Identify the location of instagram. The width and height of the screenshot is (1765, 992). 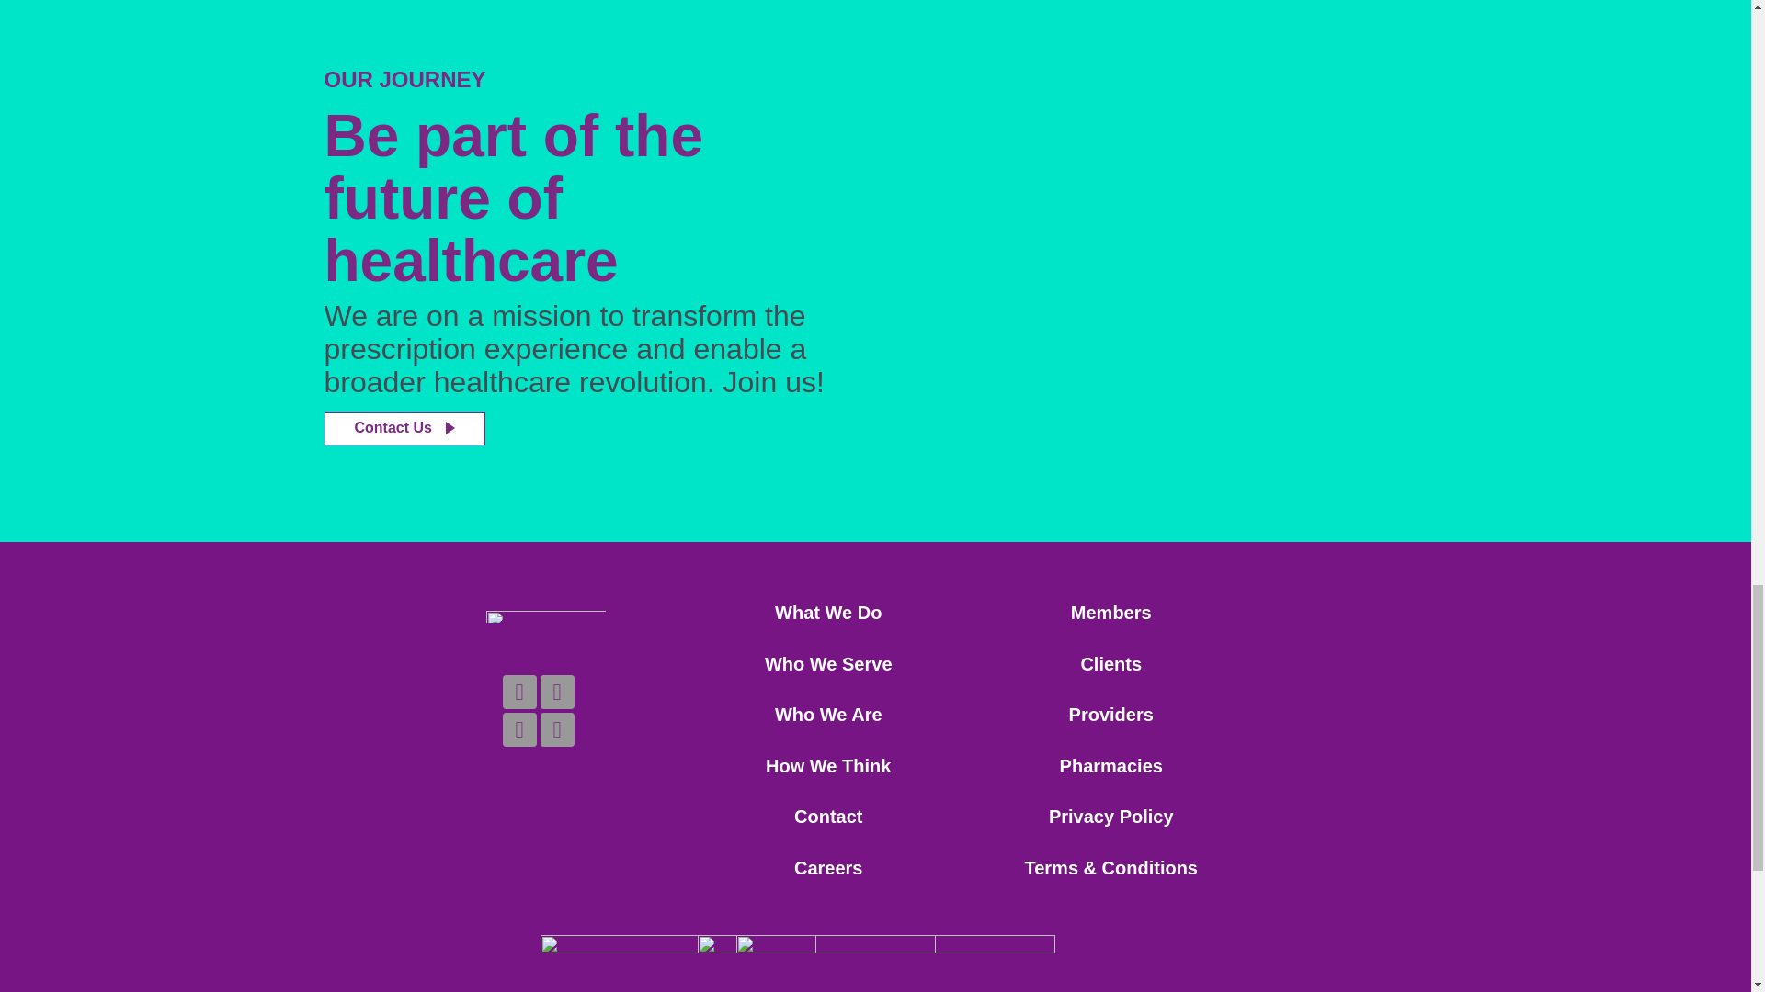
(557, 729).